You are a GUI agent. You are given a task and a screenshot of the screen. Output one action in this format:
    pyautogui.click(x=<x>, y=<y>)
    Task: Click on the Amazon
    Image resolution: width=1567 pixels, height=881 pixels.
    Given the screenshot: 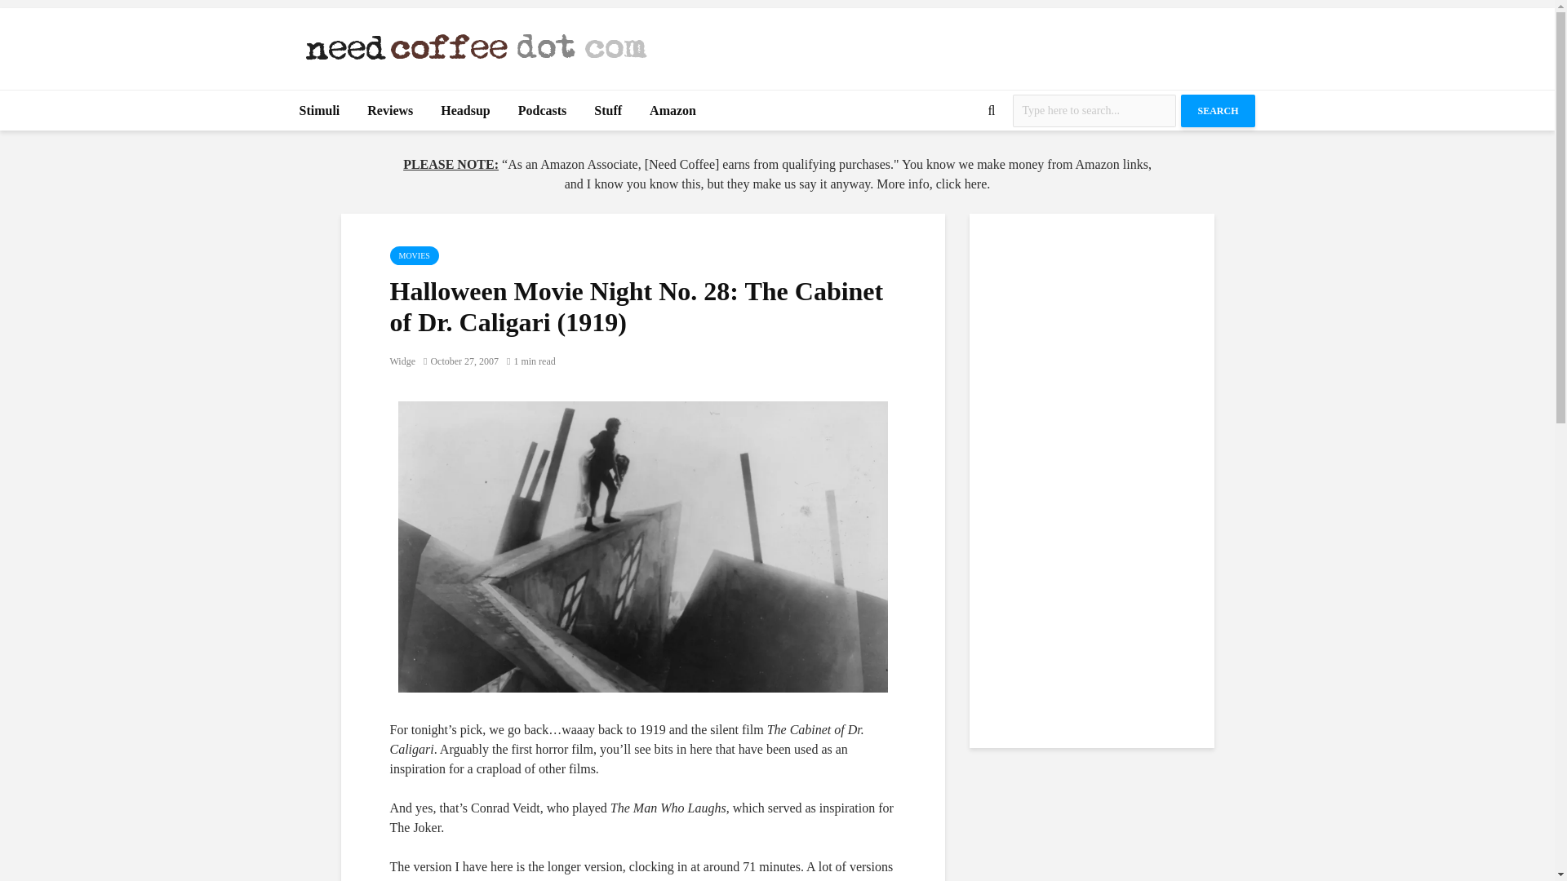 What is the action you would take?
    pyautogui.click(x=673, y=111)
    